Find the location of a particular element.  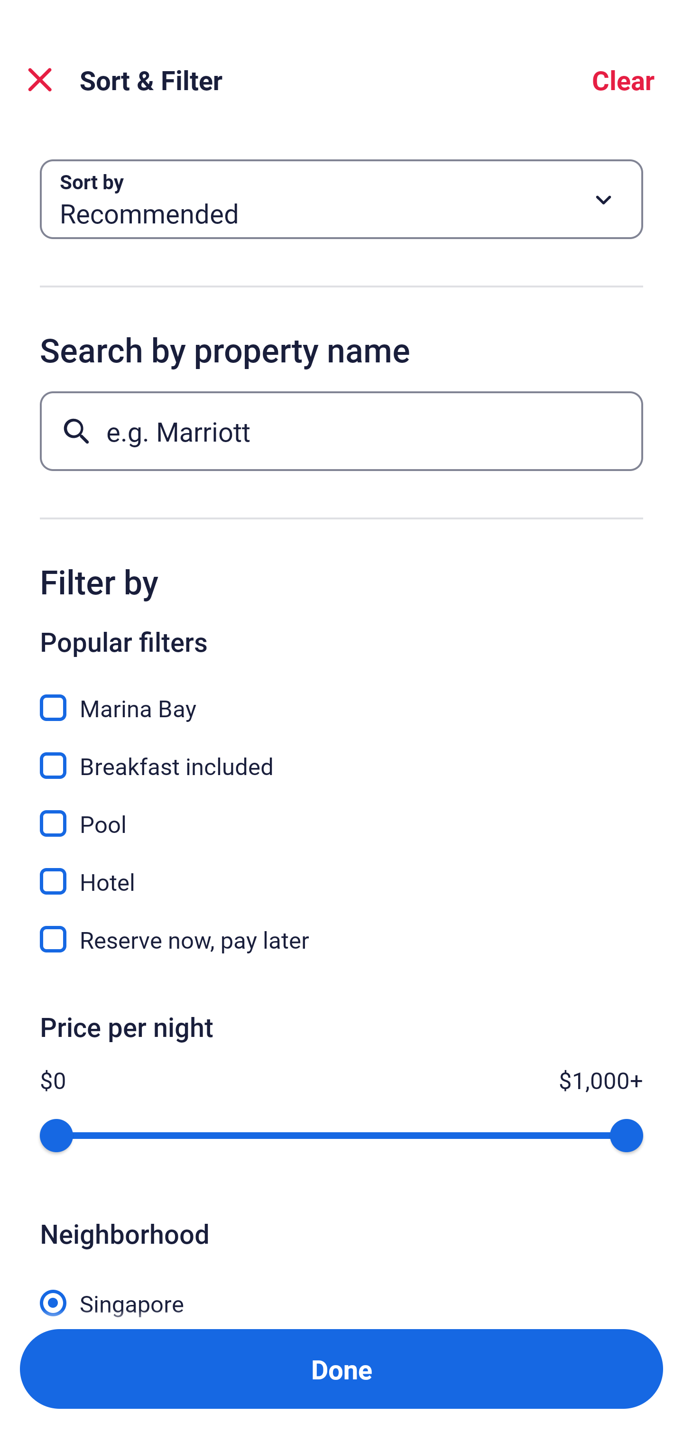

Marina Bay, Marina Bay is located at coordinates (341, 697).